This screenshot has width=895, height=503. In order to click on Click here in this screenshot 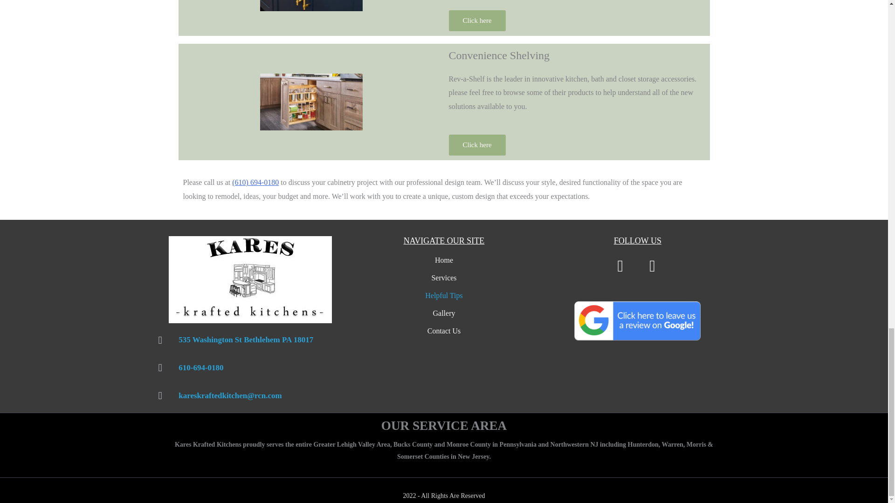, I will do `click(476, 20)`.